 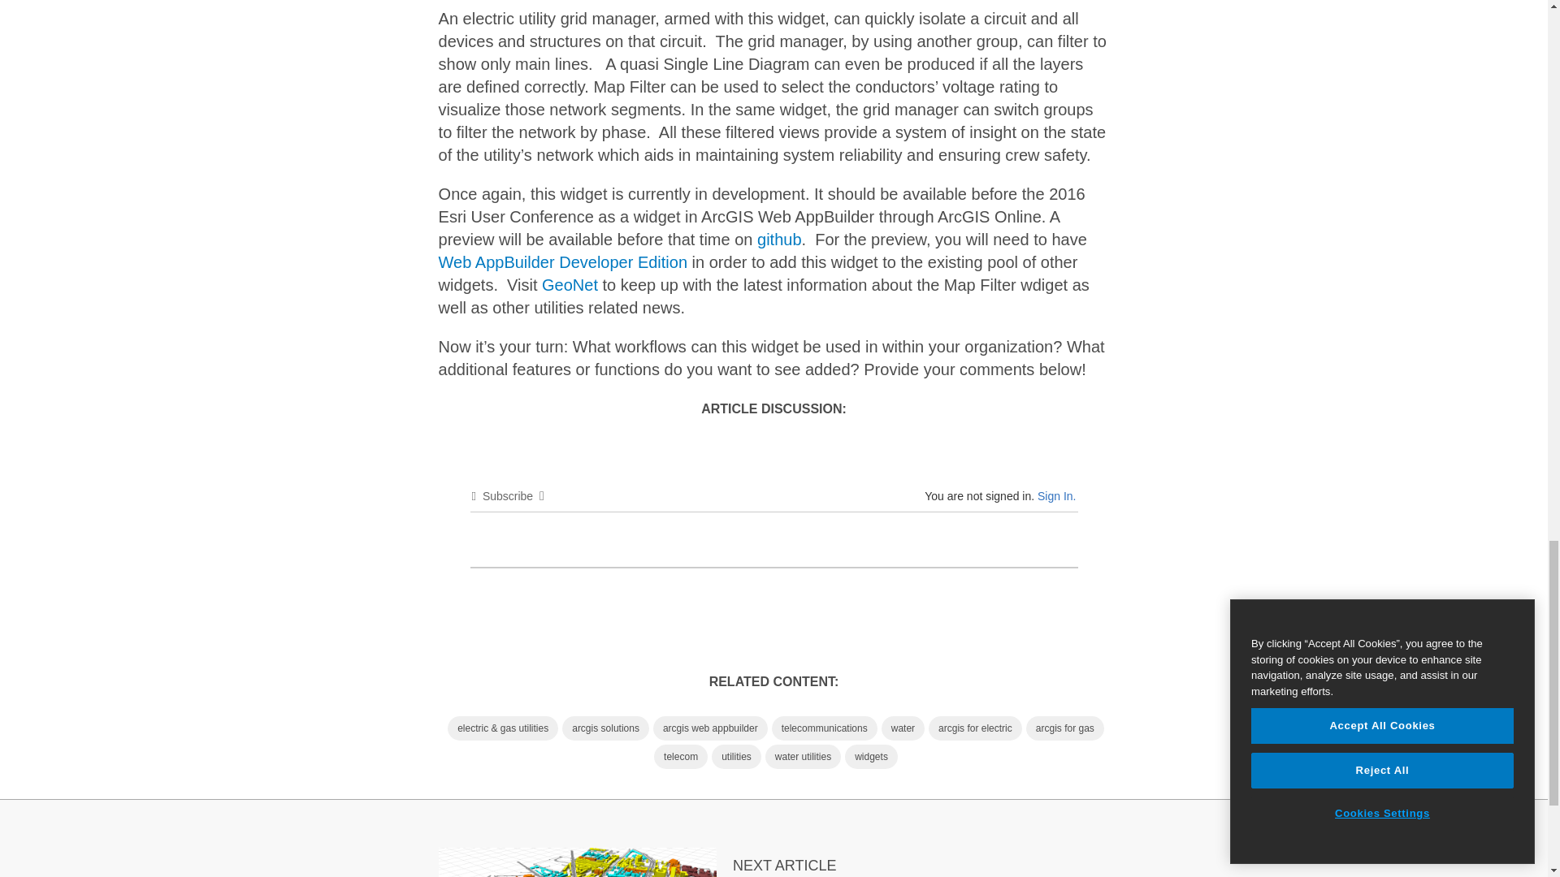 What do you see at coordinates (1056, 495) in the screenshot?
I see `Sign In.` at bounding box center [1056, 495].